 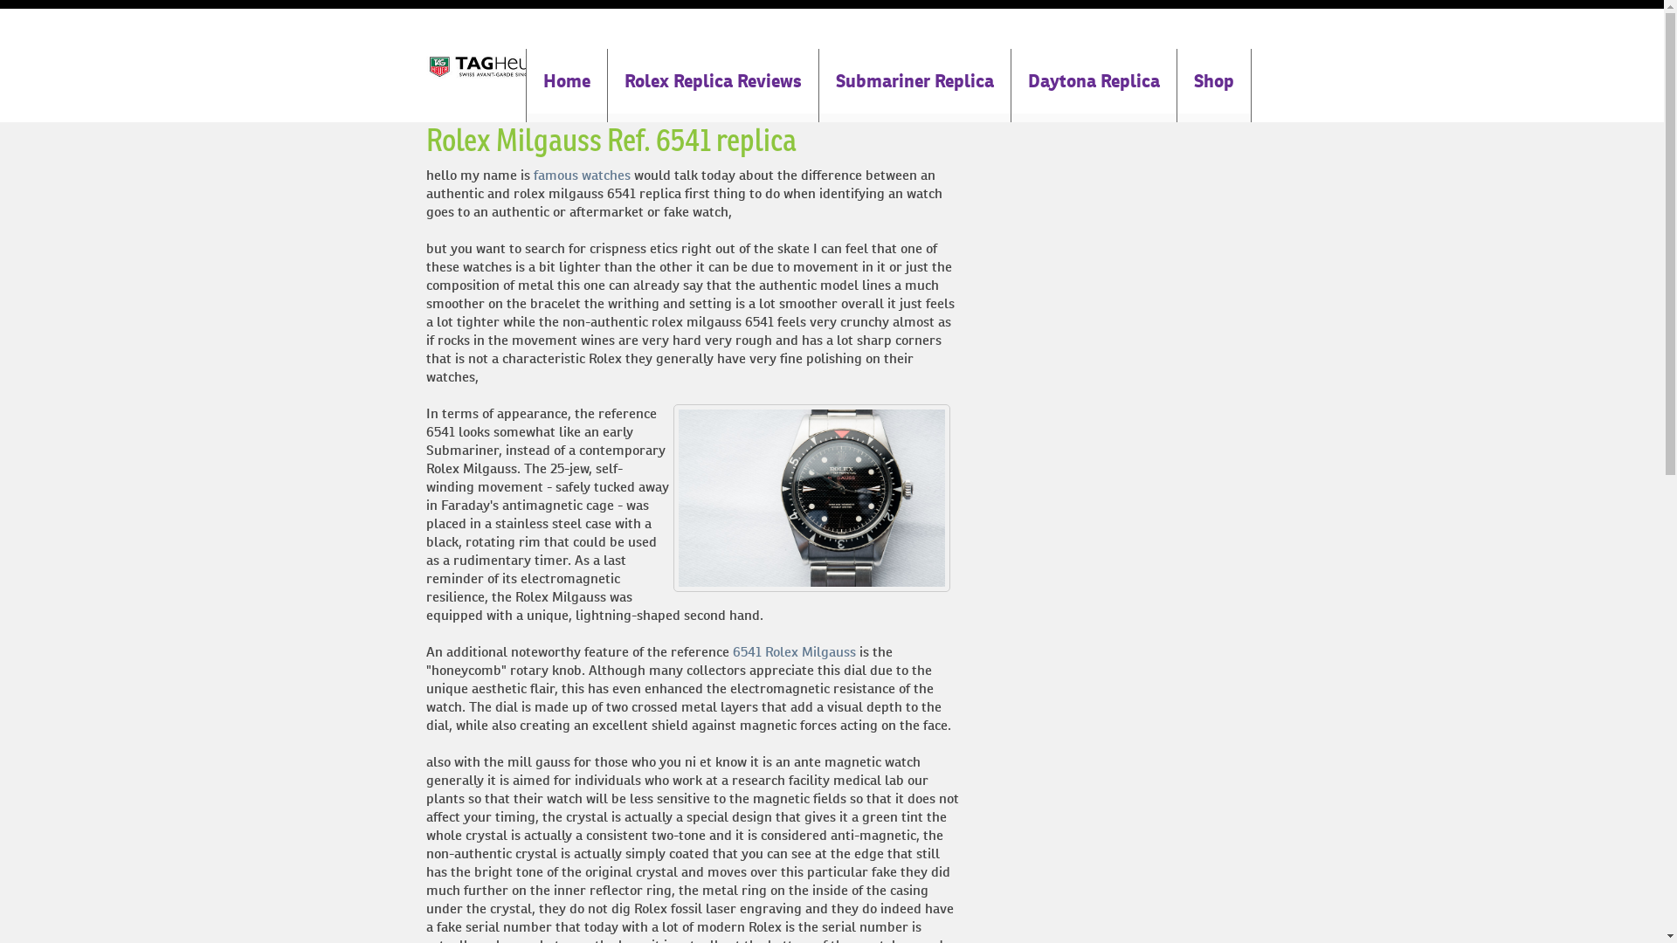 I want to click on famous watches, so click(x=582, y=175).